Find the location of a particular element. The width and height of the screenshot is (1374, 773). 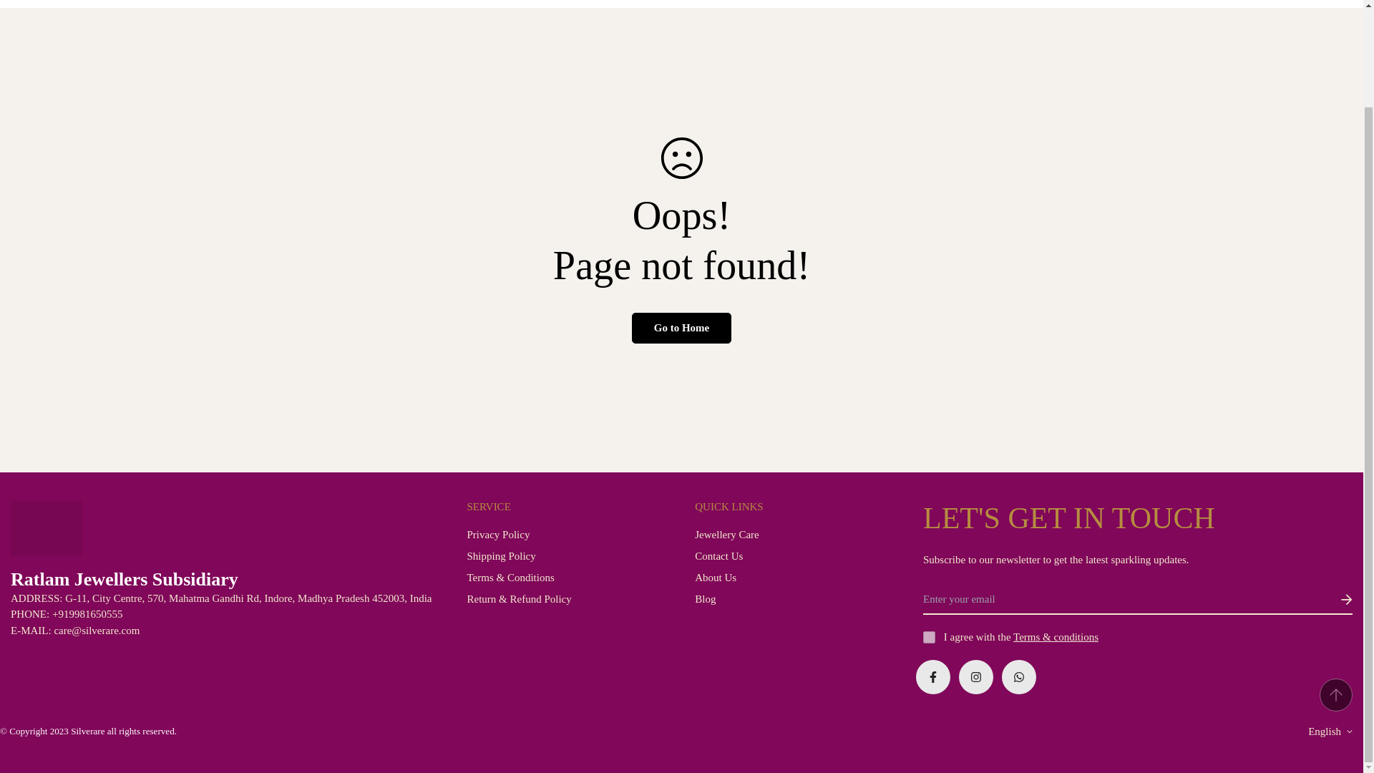

MEN is located at coordinates (414, 4).